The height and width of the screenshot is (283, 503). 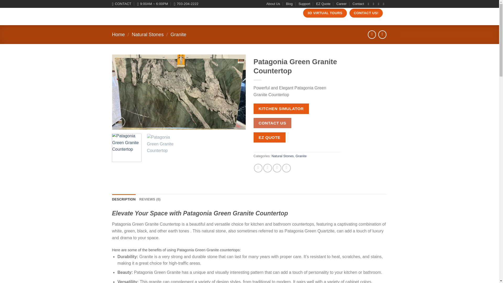 What do you see at coordinates (385, 4) in the screenshot?
I see `Follow on Pinterest` at bounding box center [385, 4].